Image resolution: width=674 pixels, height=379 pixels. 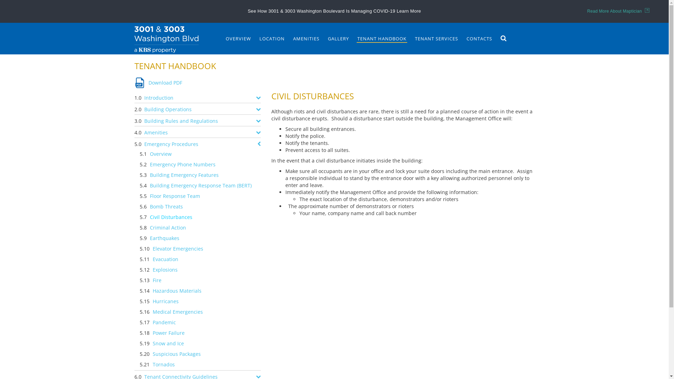 What do you see at coordinates (479, 39) in the screenshot?
I see `CONTACTS` at bounding box center [479, 39].